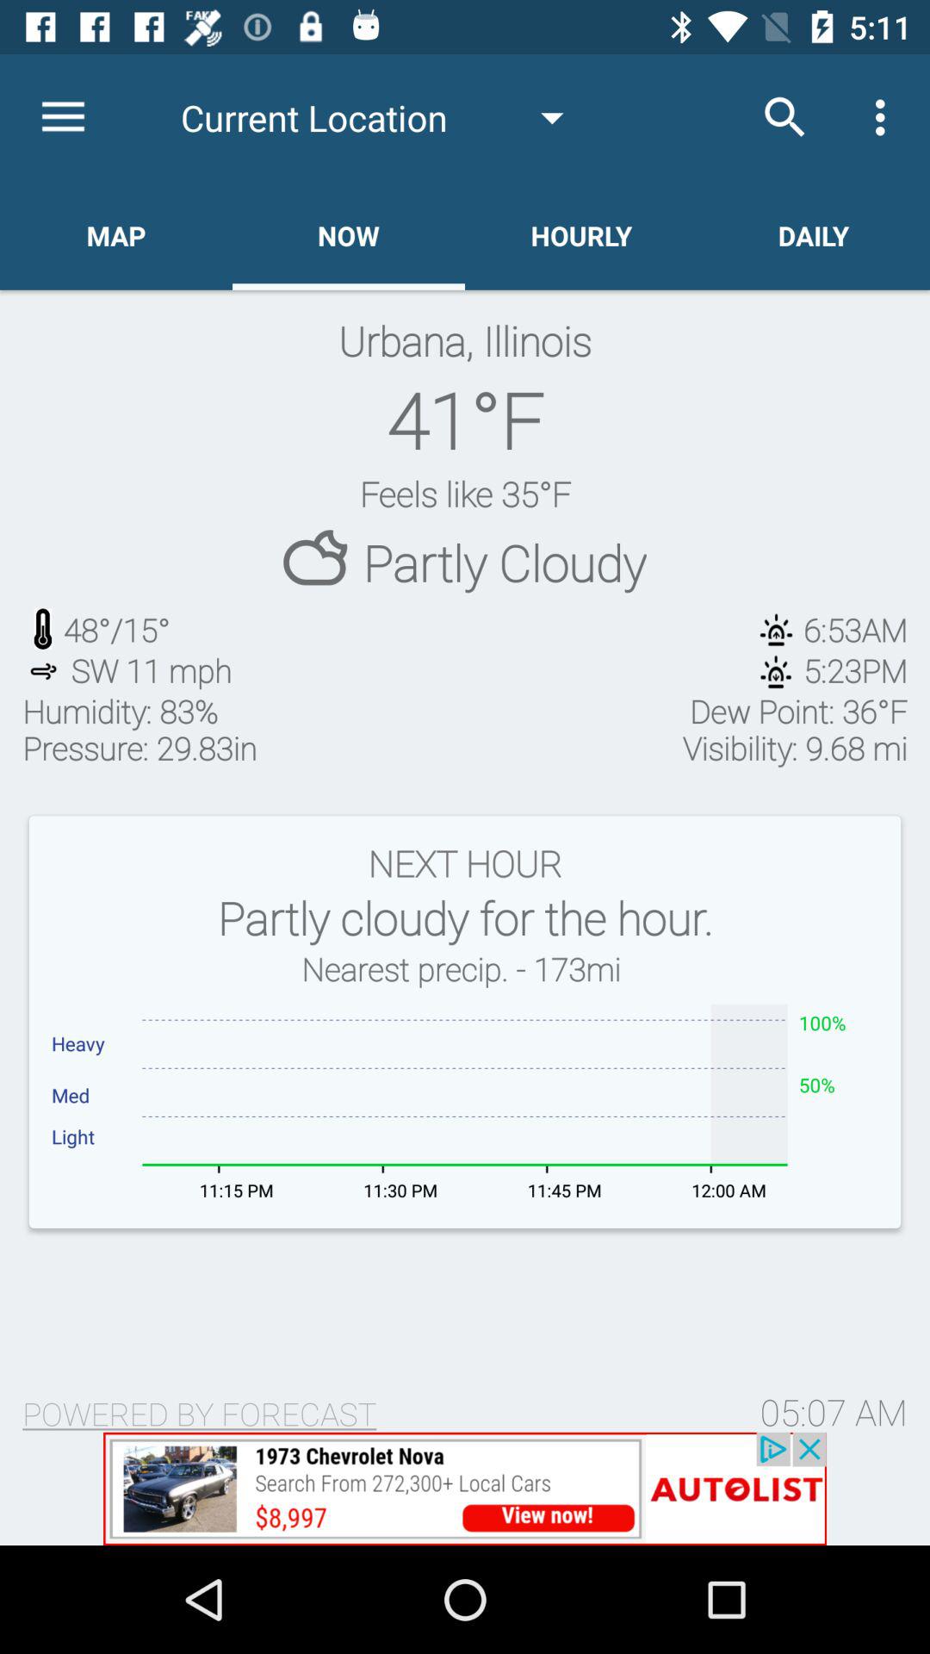  Describe the element at coordinates (465, 1489) in the screenshot. I see `opens up advertisement` at that location.